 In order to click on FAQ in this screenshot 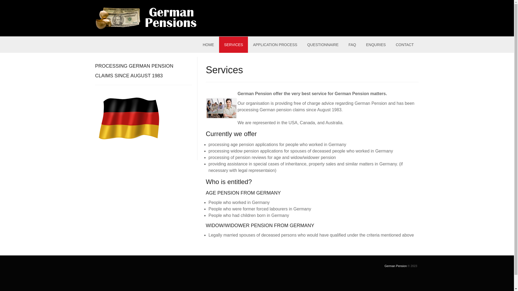, I will do `click(352, 45)`.